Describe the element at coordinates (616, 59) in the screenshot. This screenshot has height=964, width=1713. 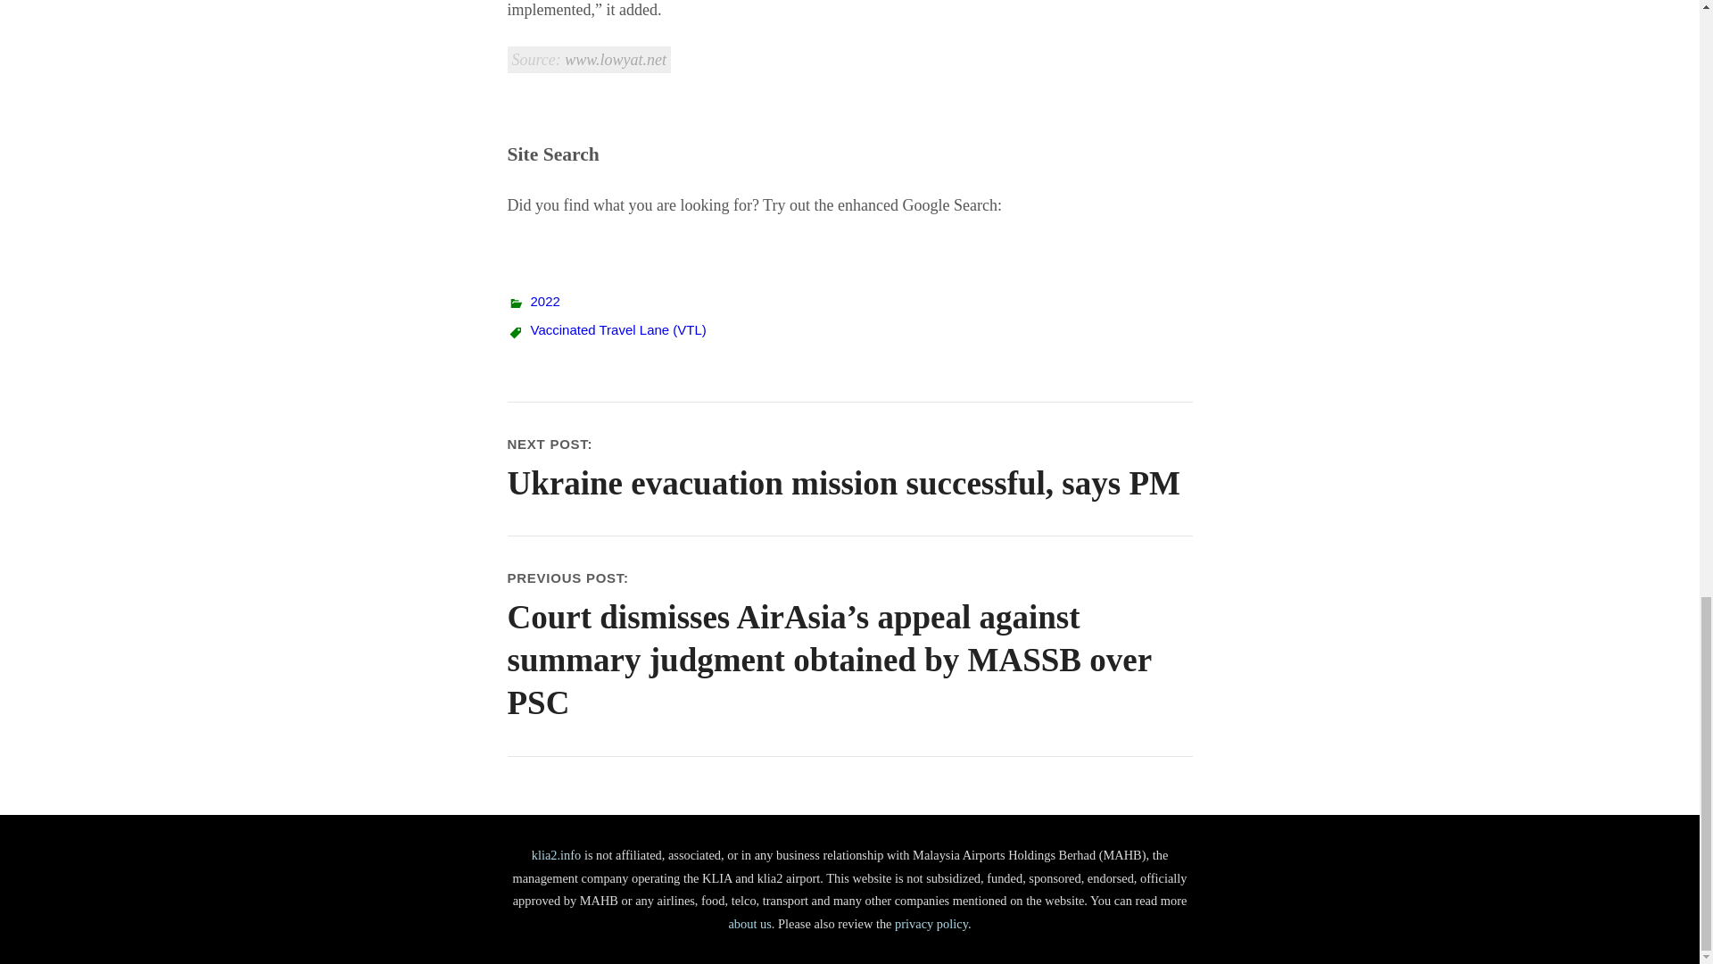
I see `www.lowyat.net` at that location.